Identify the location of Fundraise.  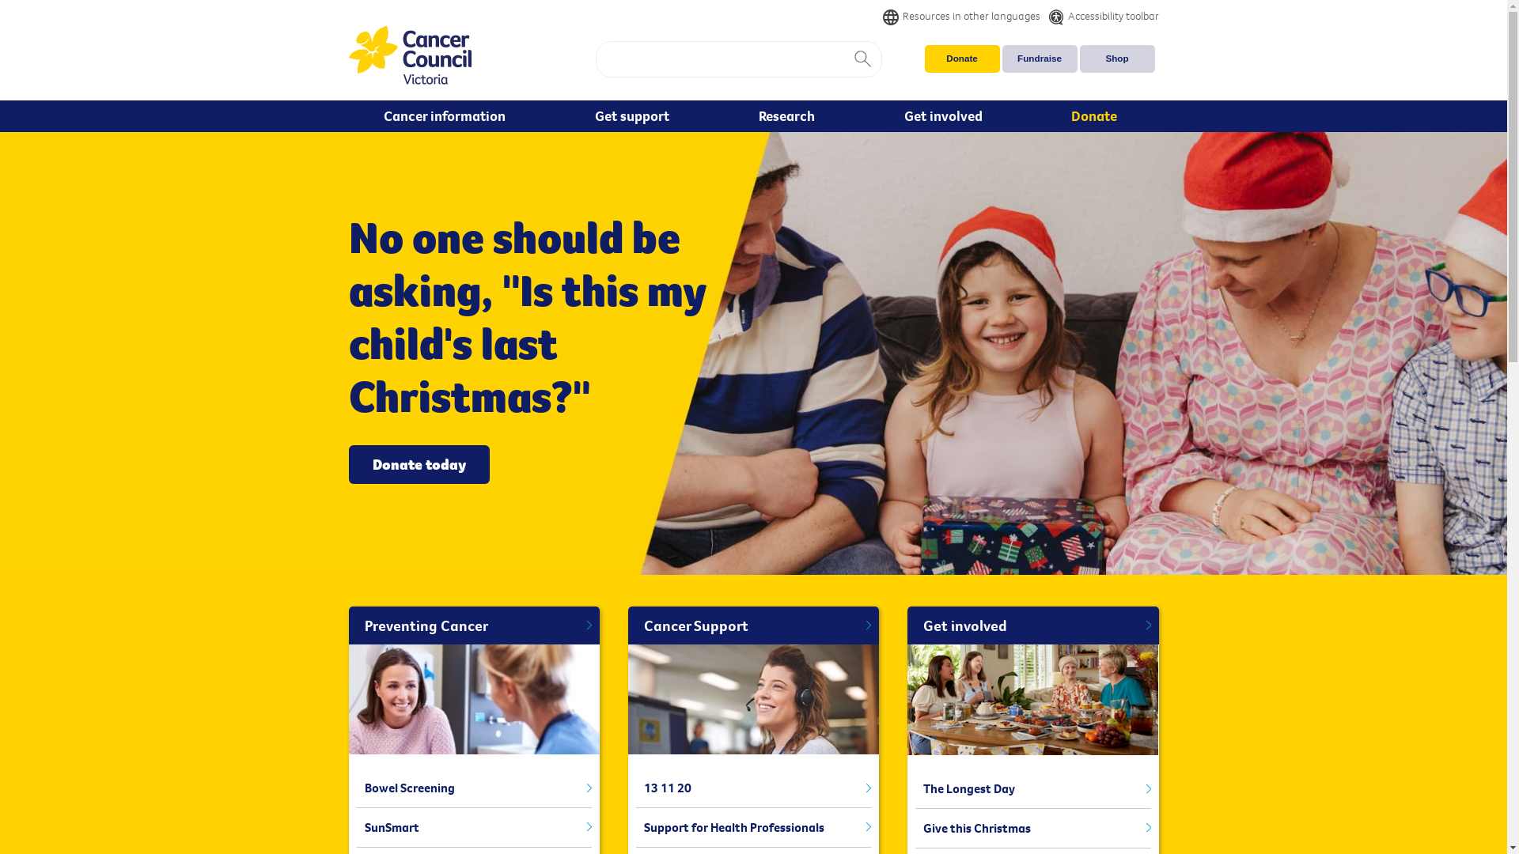
(1040, 59).